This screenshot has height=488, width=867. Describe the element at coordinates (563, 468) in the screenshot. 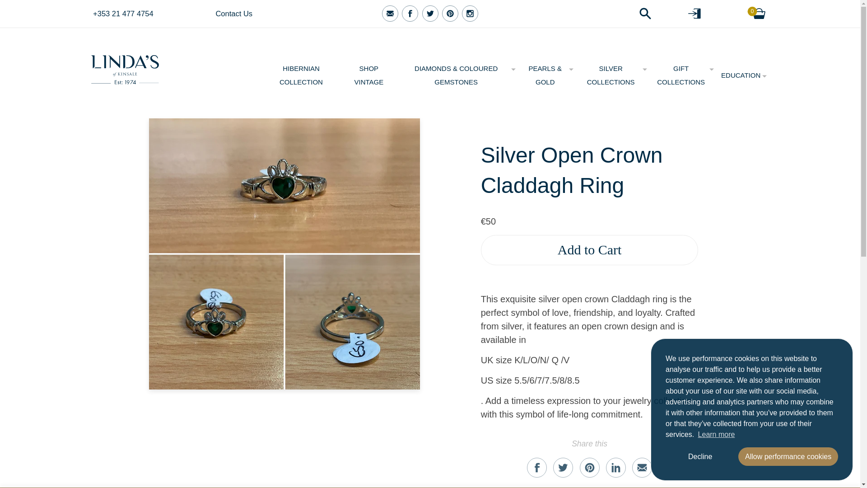

I see `Share on Twitter` at that location.